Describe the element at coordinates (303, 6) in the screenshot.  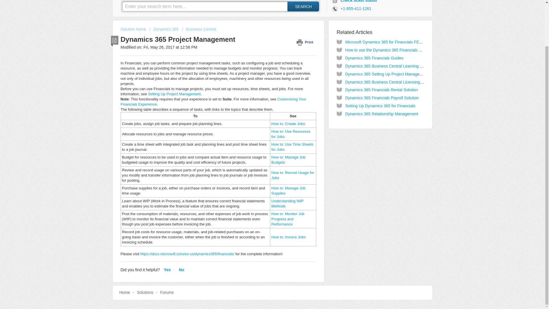
I see `SEARCH` at that location.